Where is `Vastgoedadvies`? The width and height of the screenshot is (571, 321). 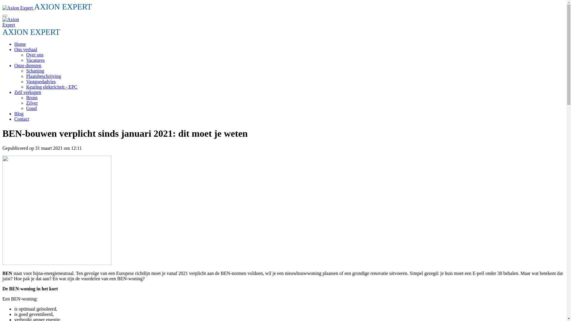
Vastgoedadvies is located at coordinates (41, 81).